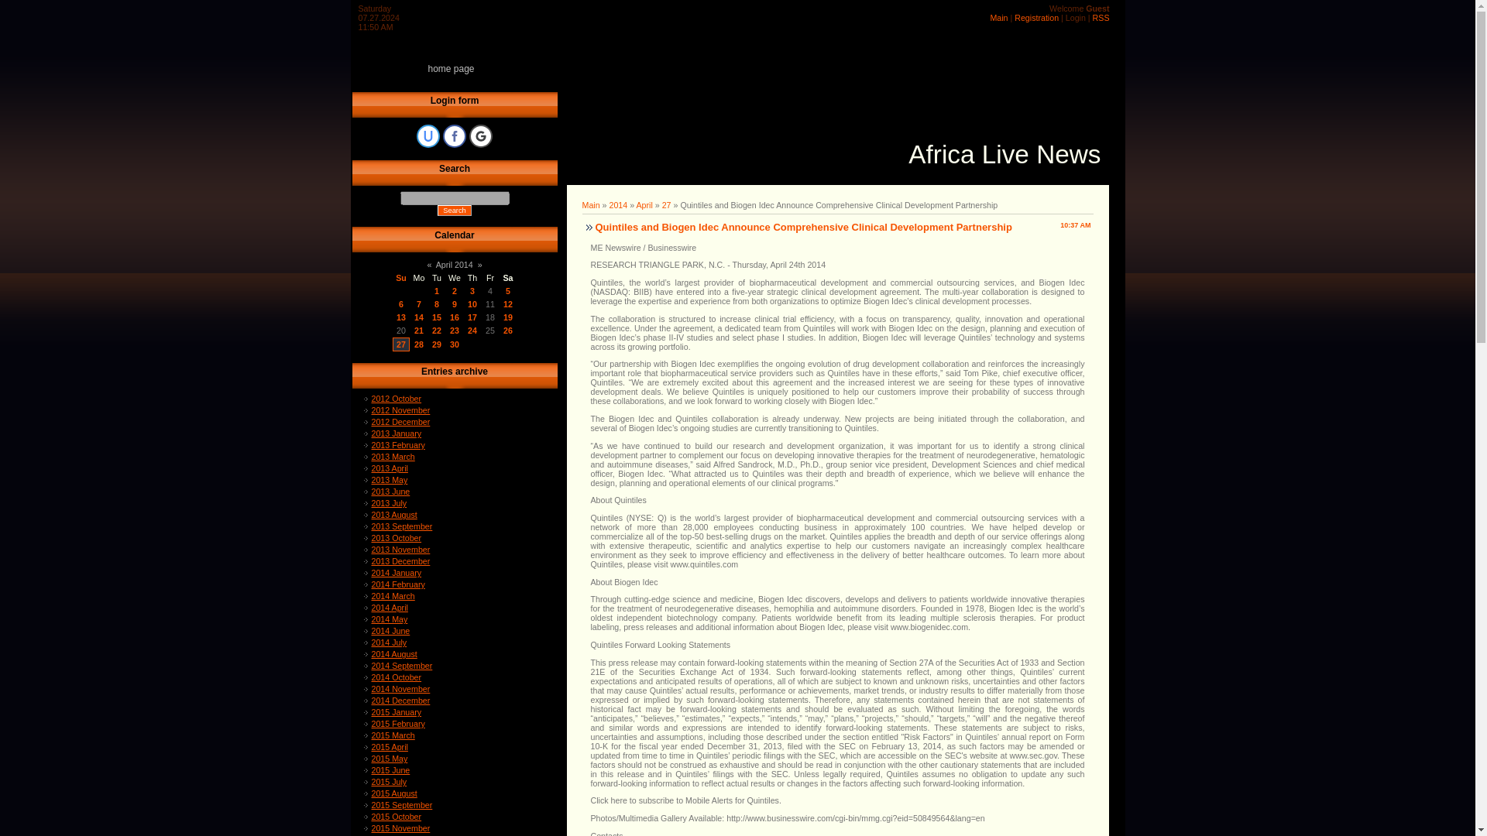 The height and width of the screenshot is (836, 1487). I want to click on 13, so click(401, 317).